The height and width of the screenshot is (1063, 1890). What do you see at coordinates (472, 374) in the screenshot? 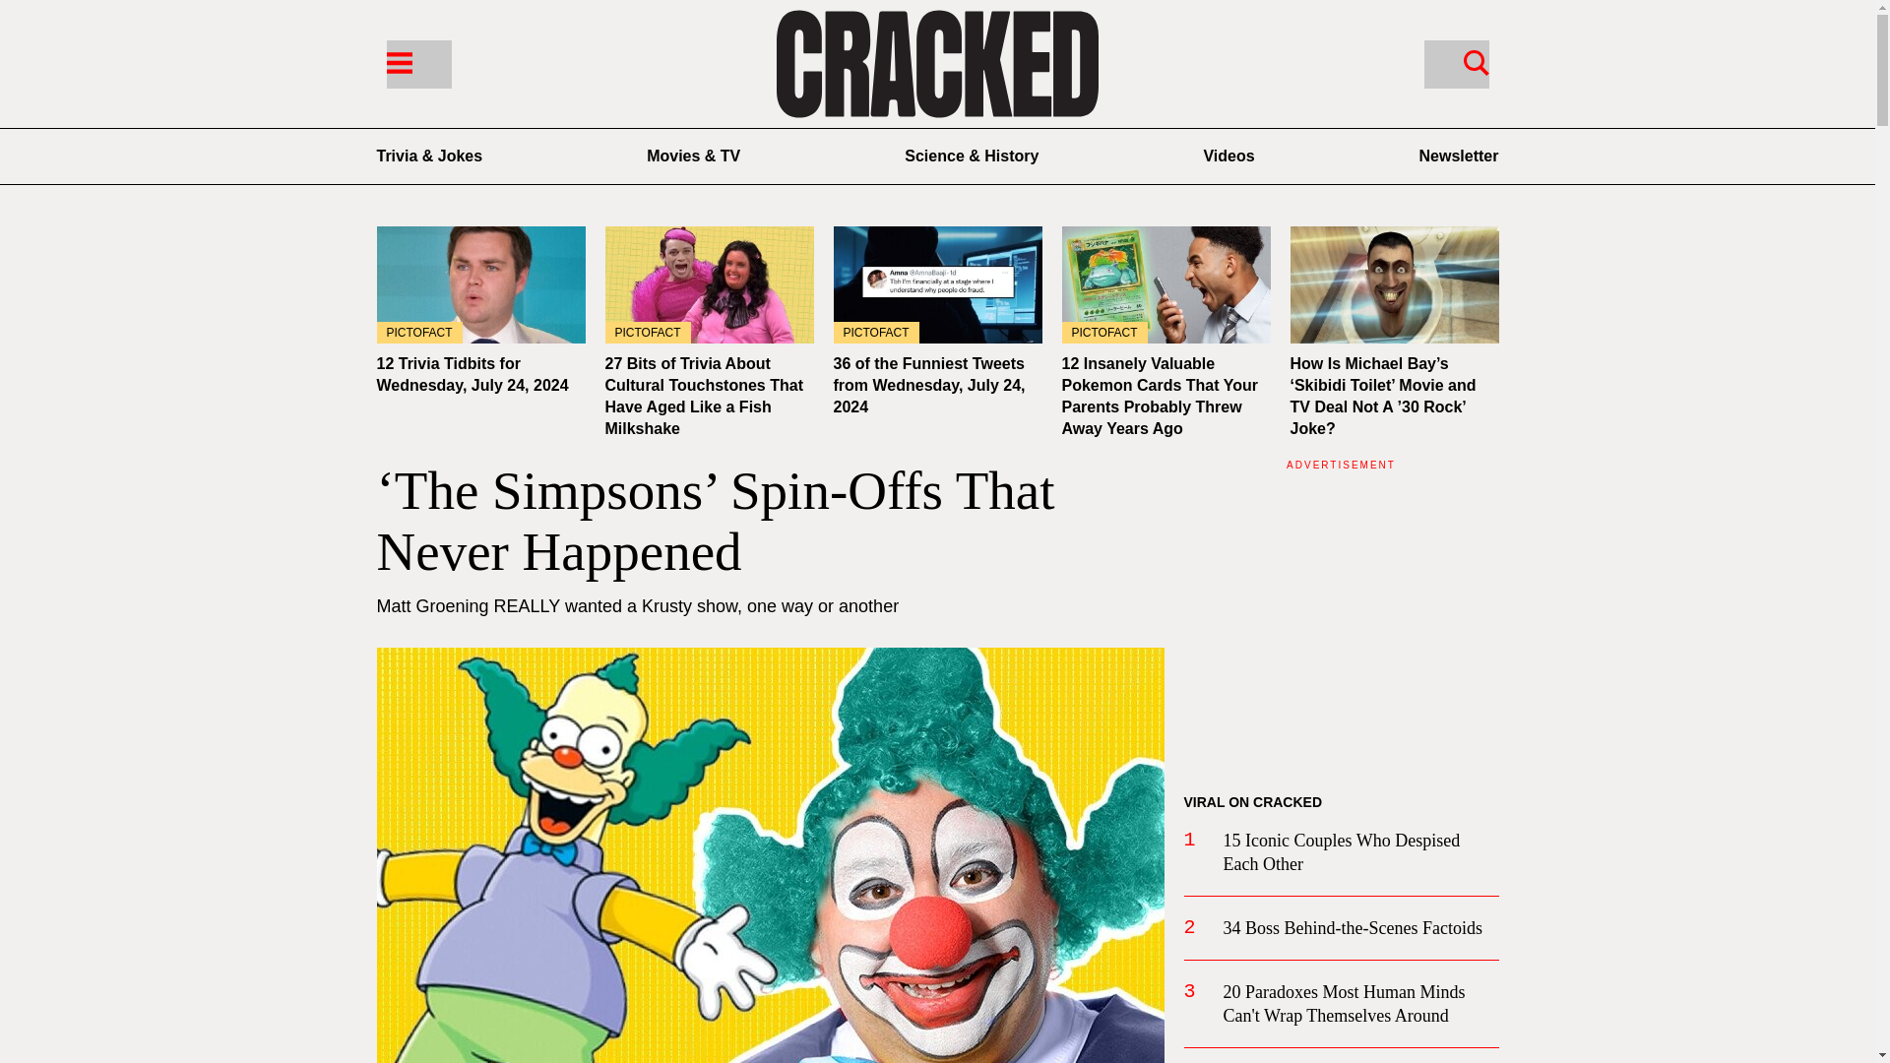
I see `12 Trivia Tidbits for Wednesday, July 24, 2024` at bounding box center [472, 374].